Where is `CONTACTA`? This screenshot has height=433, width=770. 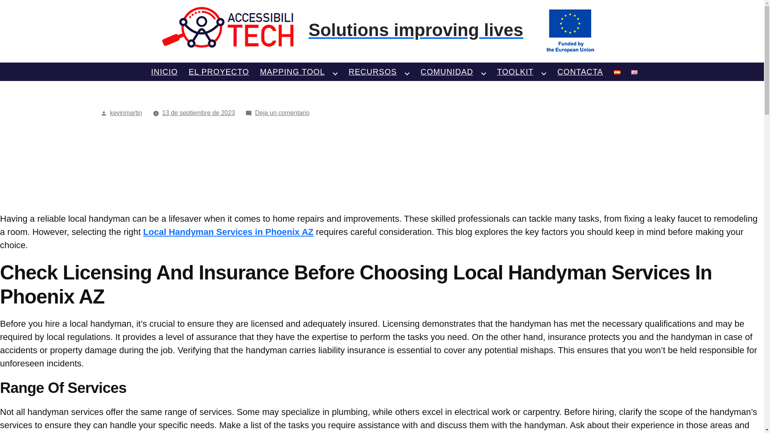 CONTACTA is located at coordinates (580, 71).